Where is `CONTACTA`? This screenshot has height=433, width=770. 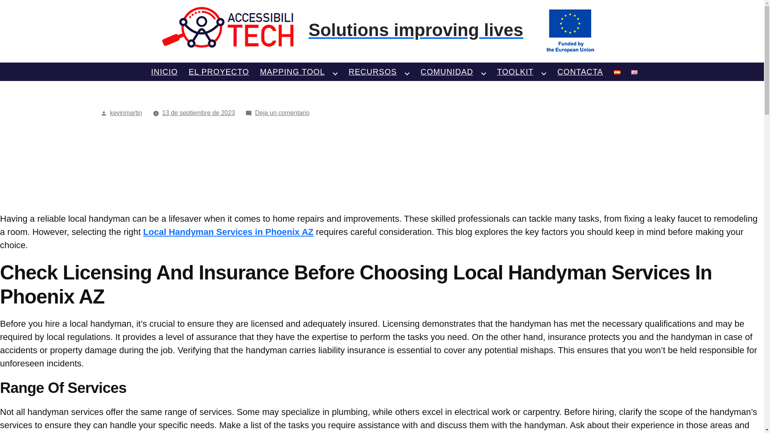 CONTACTA is located at coordinates (580, 71).